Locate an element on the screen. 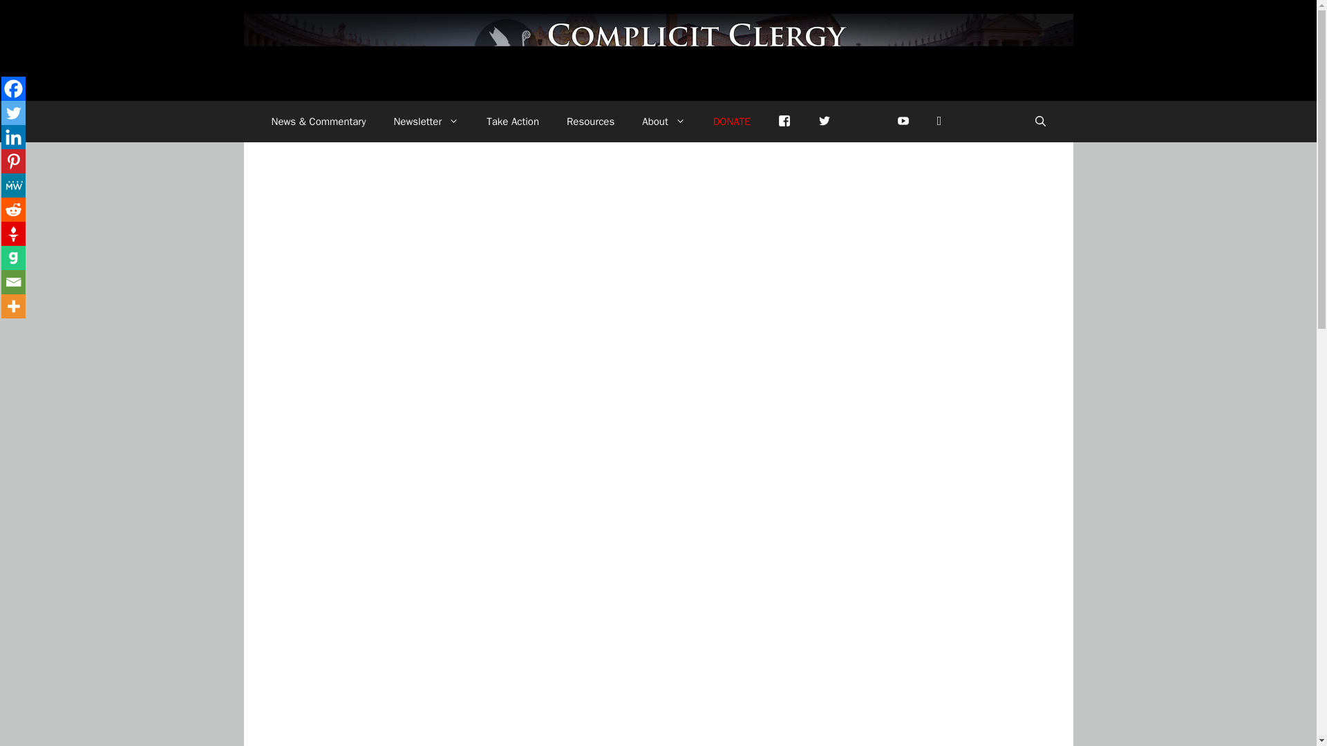 Image resolution: width=1327 pixels, height=746 pixels. About is located at coordinates (663, 122).